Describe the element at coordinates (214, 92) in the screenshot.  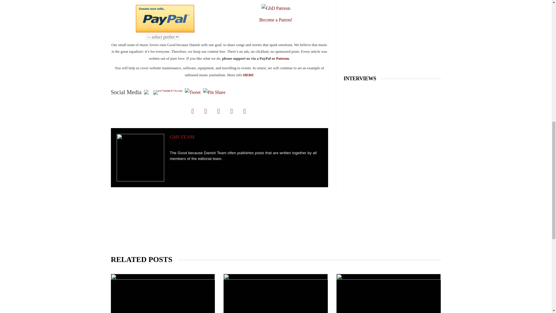
I see `Pin Share` at that location.